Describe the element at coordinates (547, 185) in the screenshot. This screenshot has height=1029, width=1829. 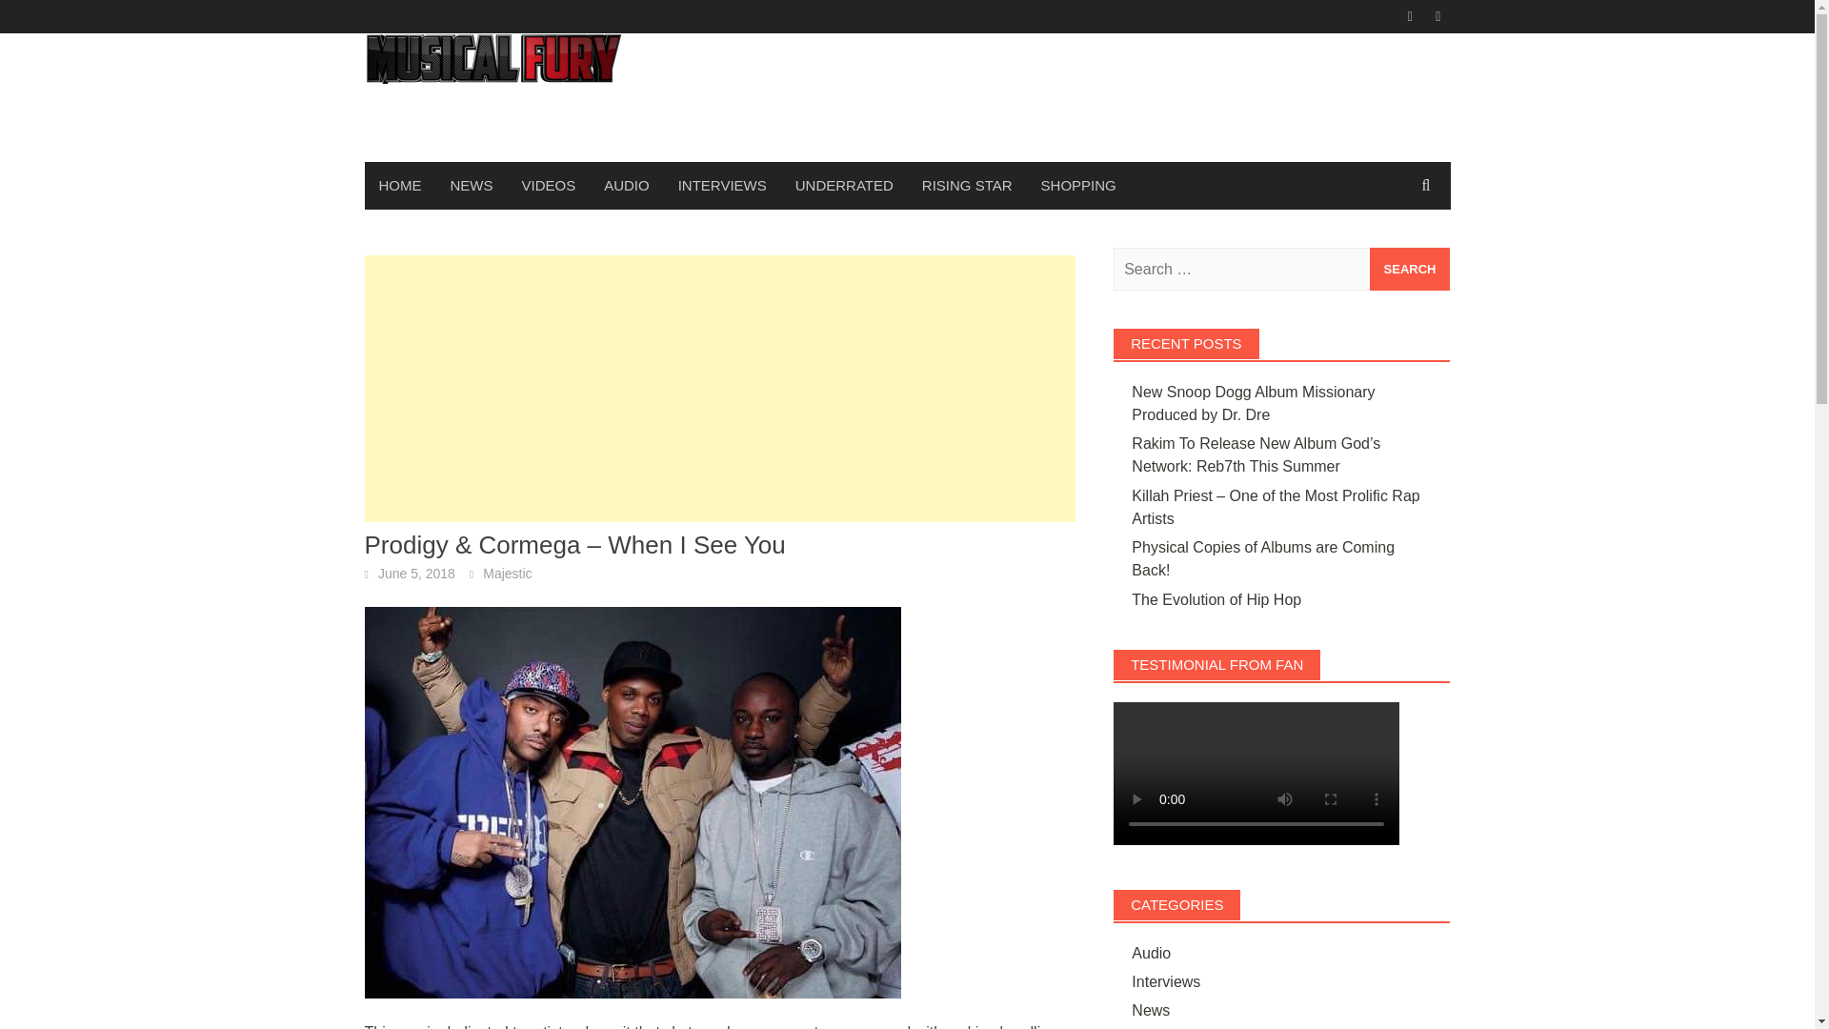
I see `VIDEOS` at that location.